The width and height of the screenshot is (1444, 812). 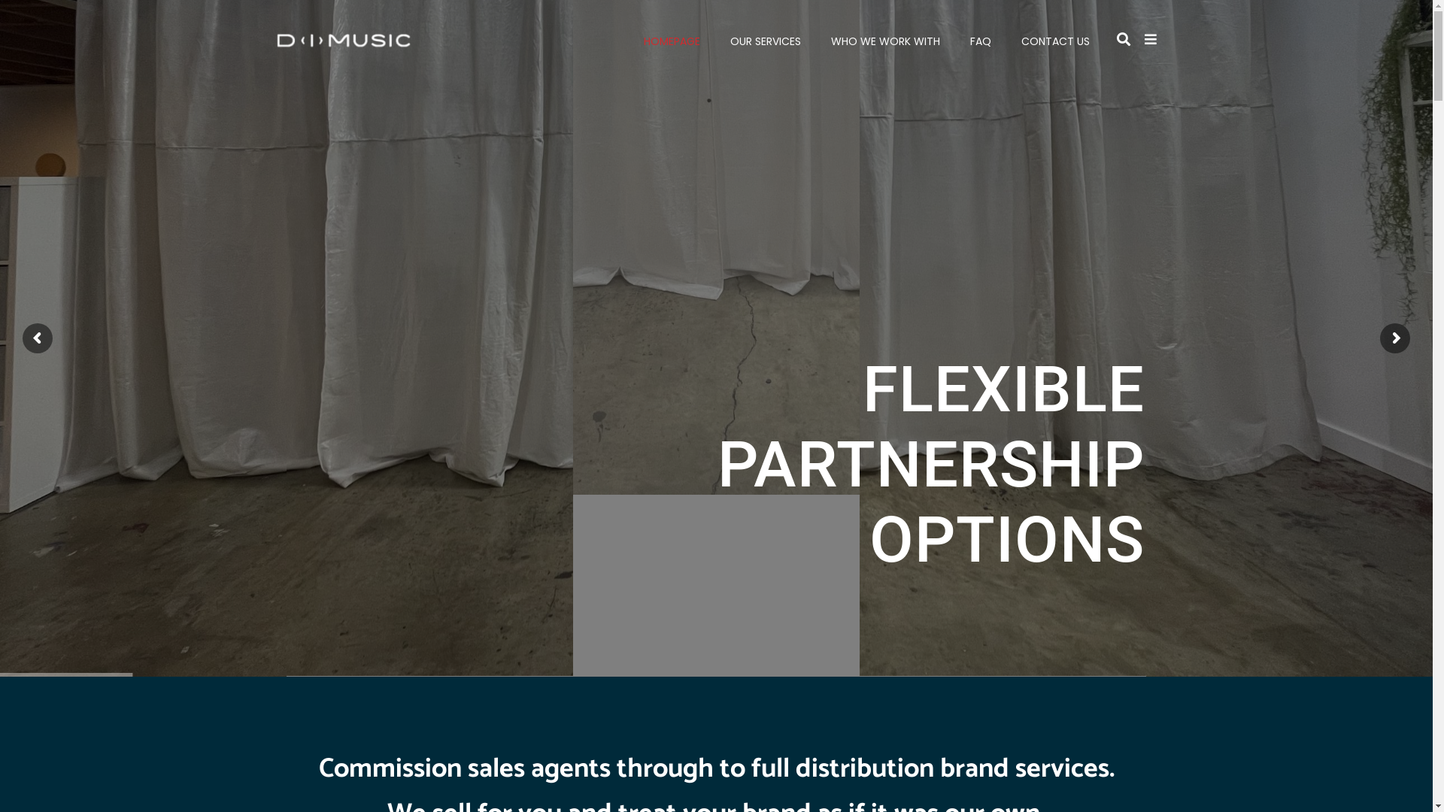 I want to click on FAQ, so click(x=981, y=41).